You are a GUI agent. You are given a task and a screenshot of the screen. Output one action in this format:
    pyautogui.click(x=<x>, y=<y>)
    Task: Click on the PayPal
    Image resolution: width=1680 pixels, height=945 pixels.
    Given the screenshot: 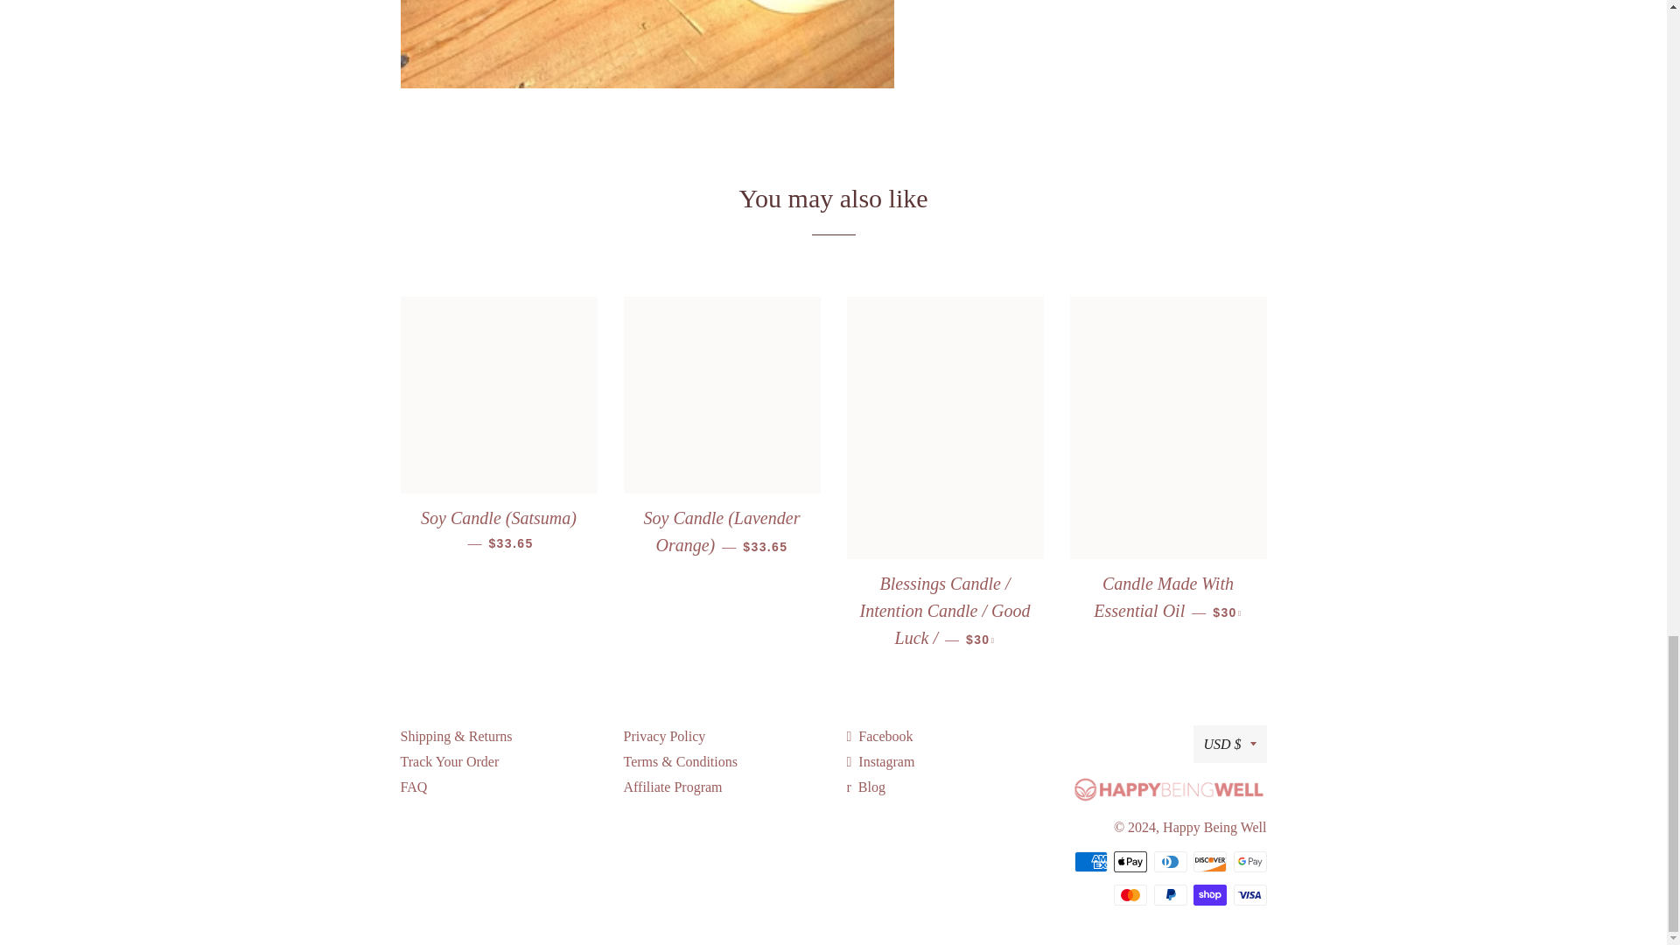 What is the action you would take?
    pyautogui.click(x=1169, y=894)
    